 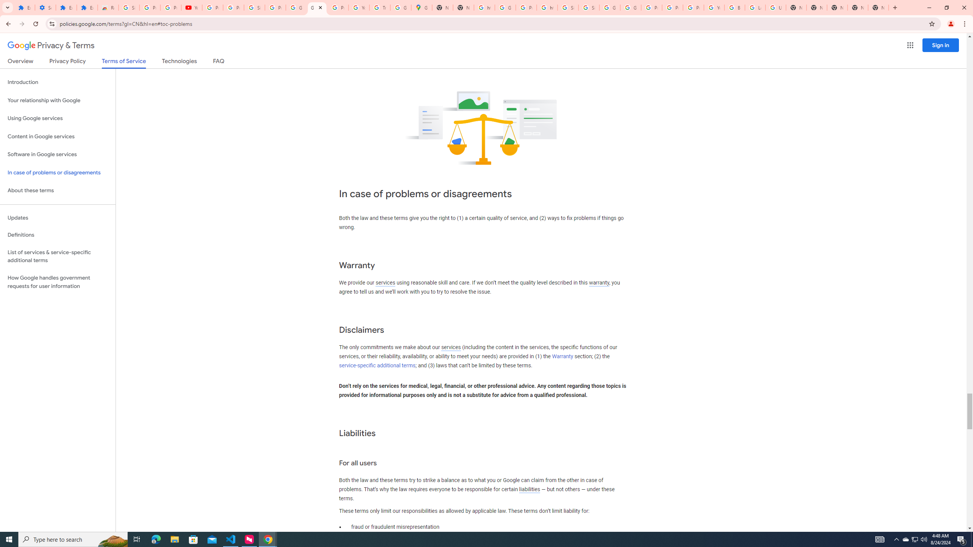 I want to click on warranty, so click(x=599, y=283).